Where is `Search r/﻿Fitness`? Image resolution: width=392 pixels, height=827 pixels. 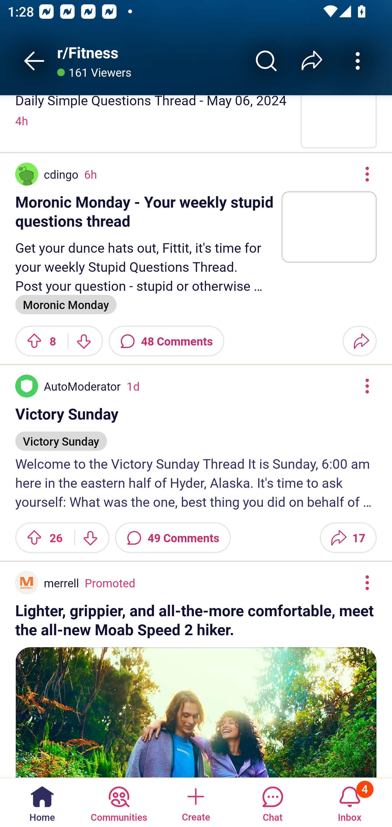 Search r/﻿Fitness is located at coordinates (266, 61).